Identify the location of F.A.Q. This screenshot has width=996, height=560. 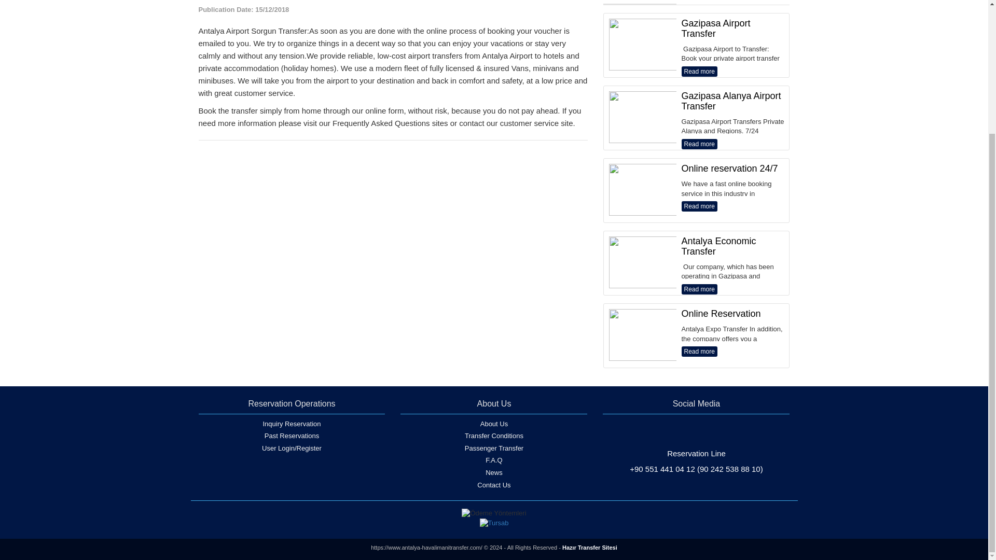
(494, 461).